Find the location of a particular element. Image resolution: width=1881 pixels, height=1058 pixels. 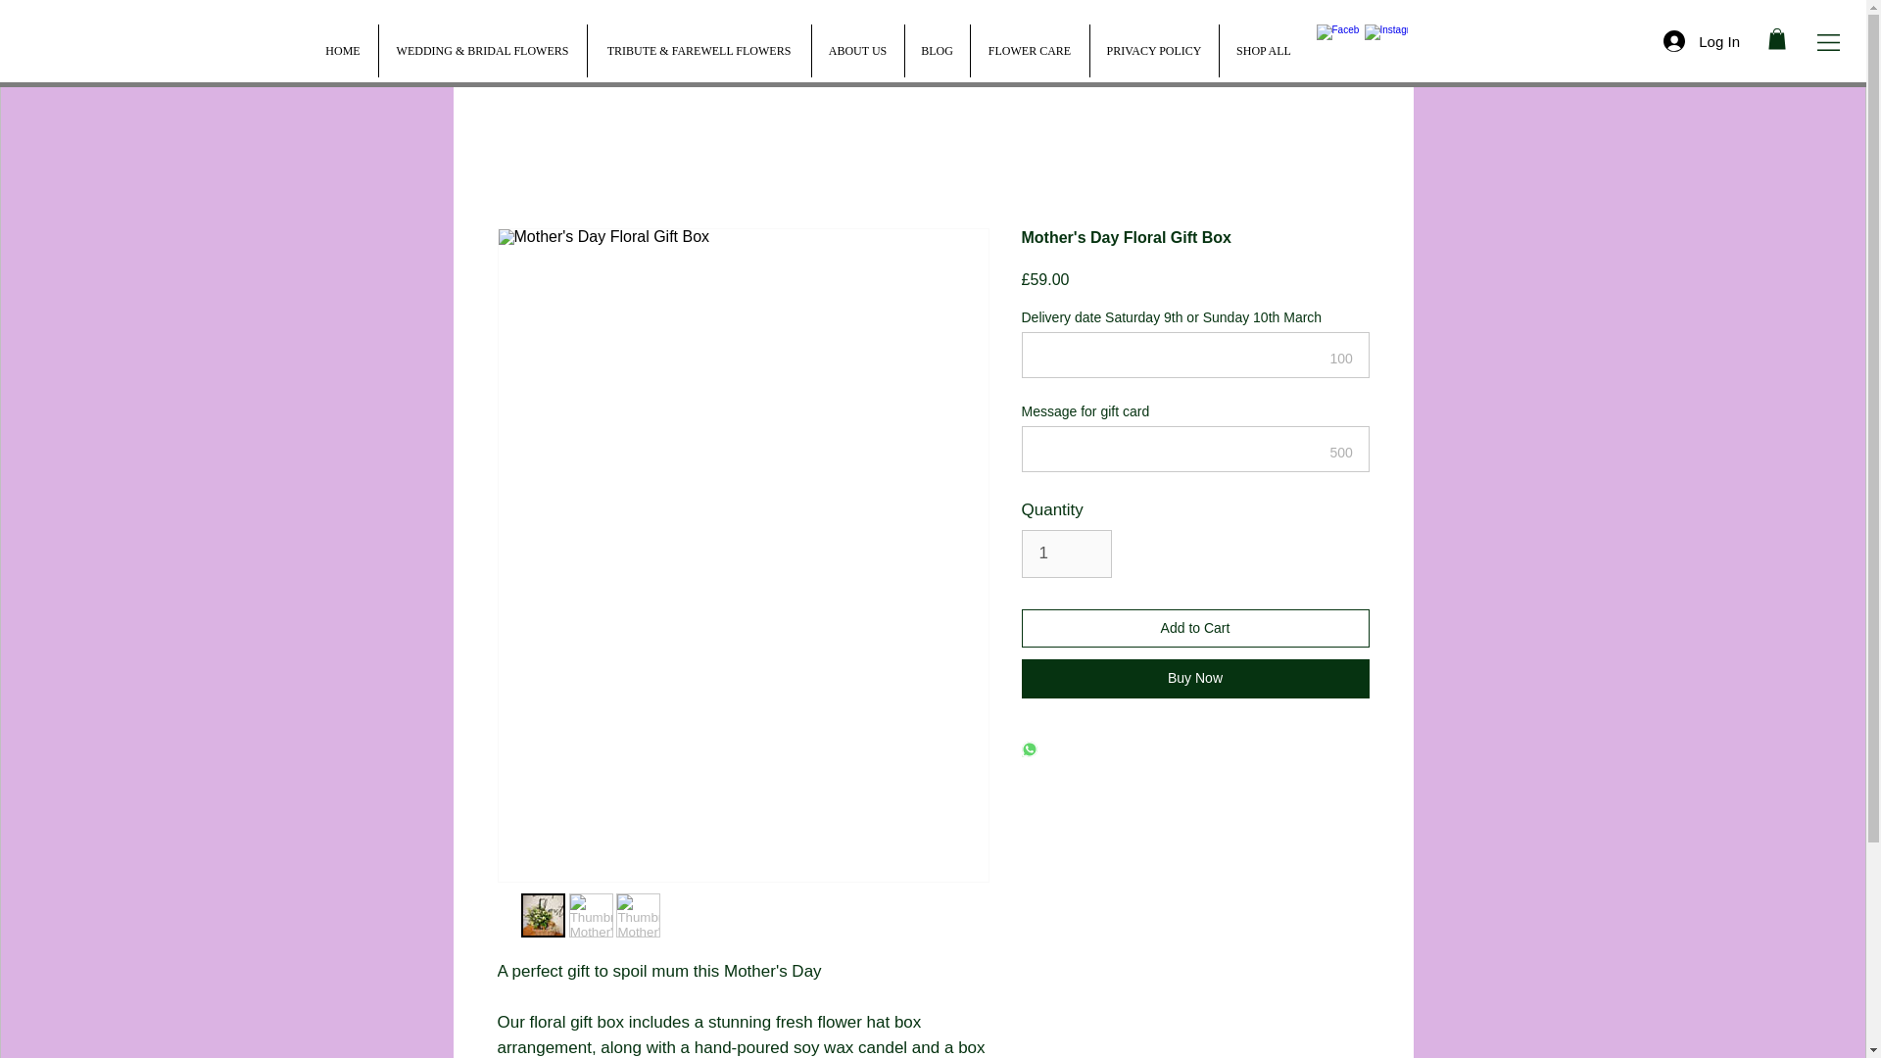

HOME is located at coordinates (343, 50).